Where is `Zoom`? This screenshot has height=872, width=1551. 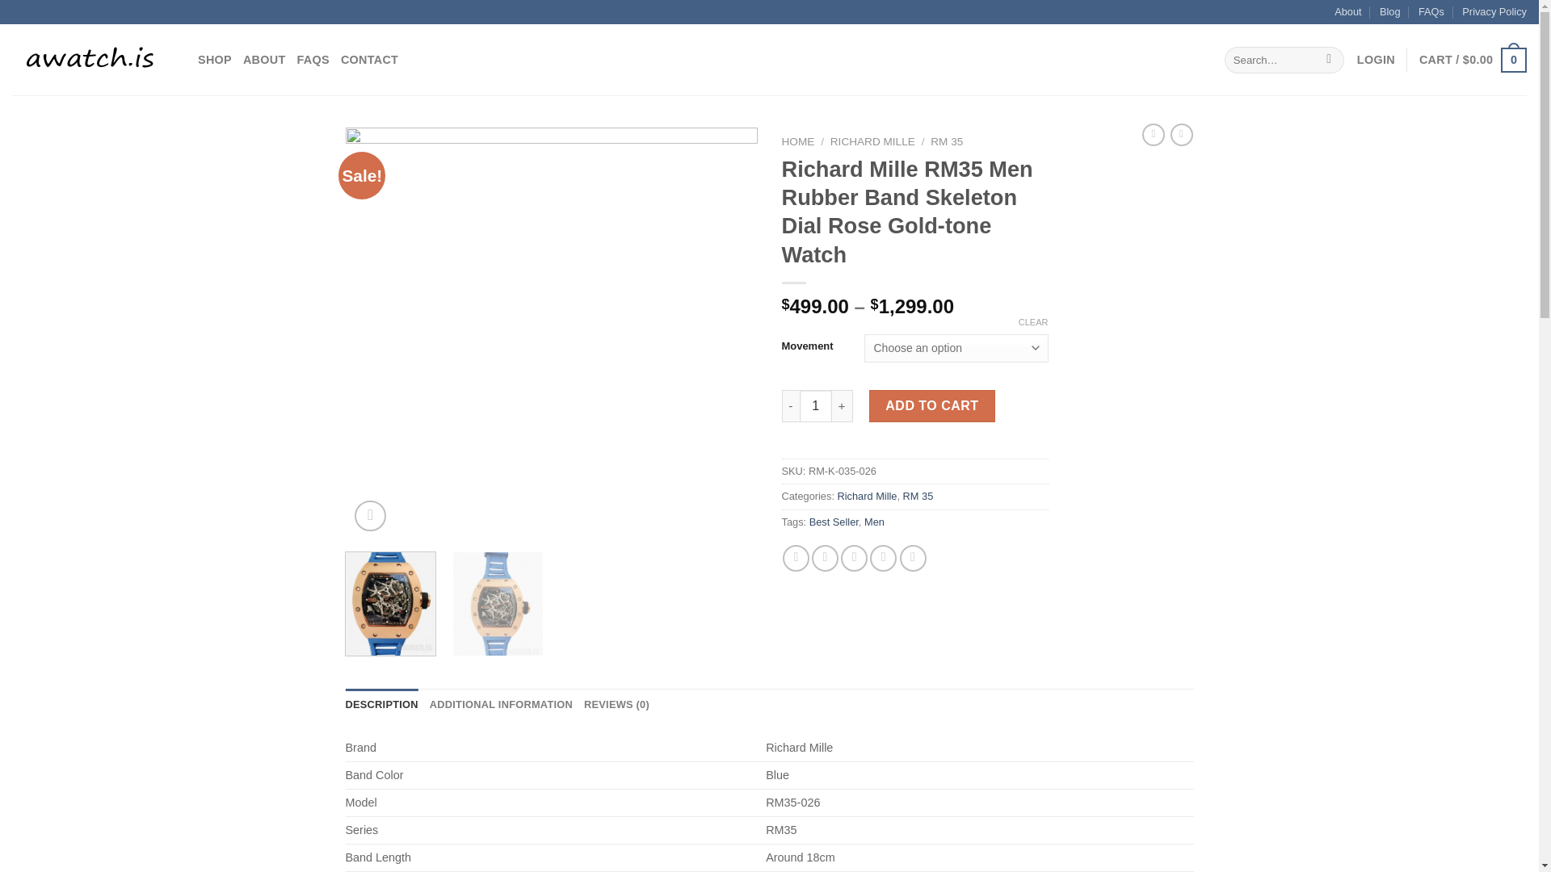 Zoom is located at coordinates (370, 515).